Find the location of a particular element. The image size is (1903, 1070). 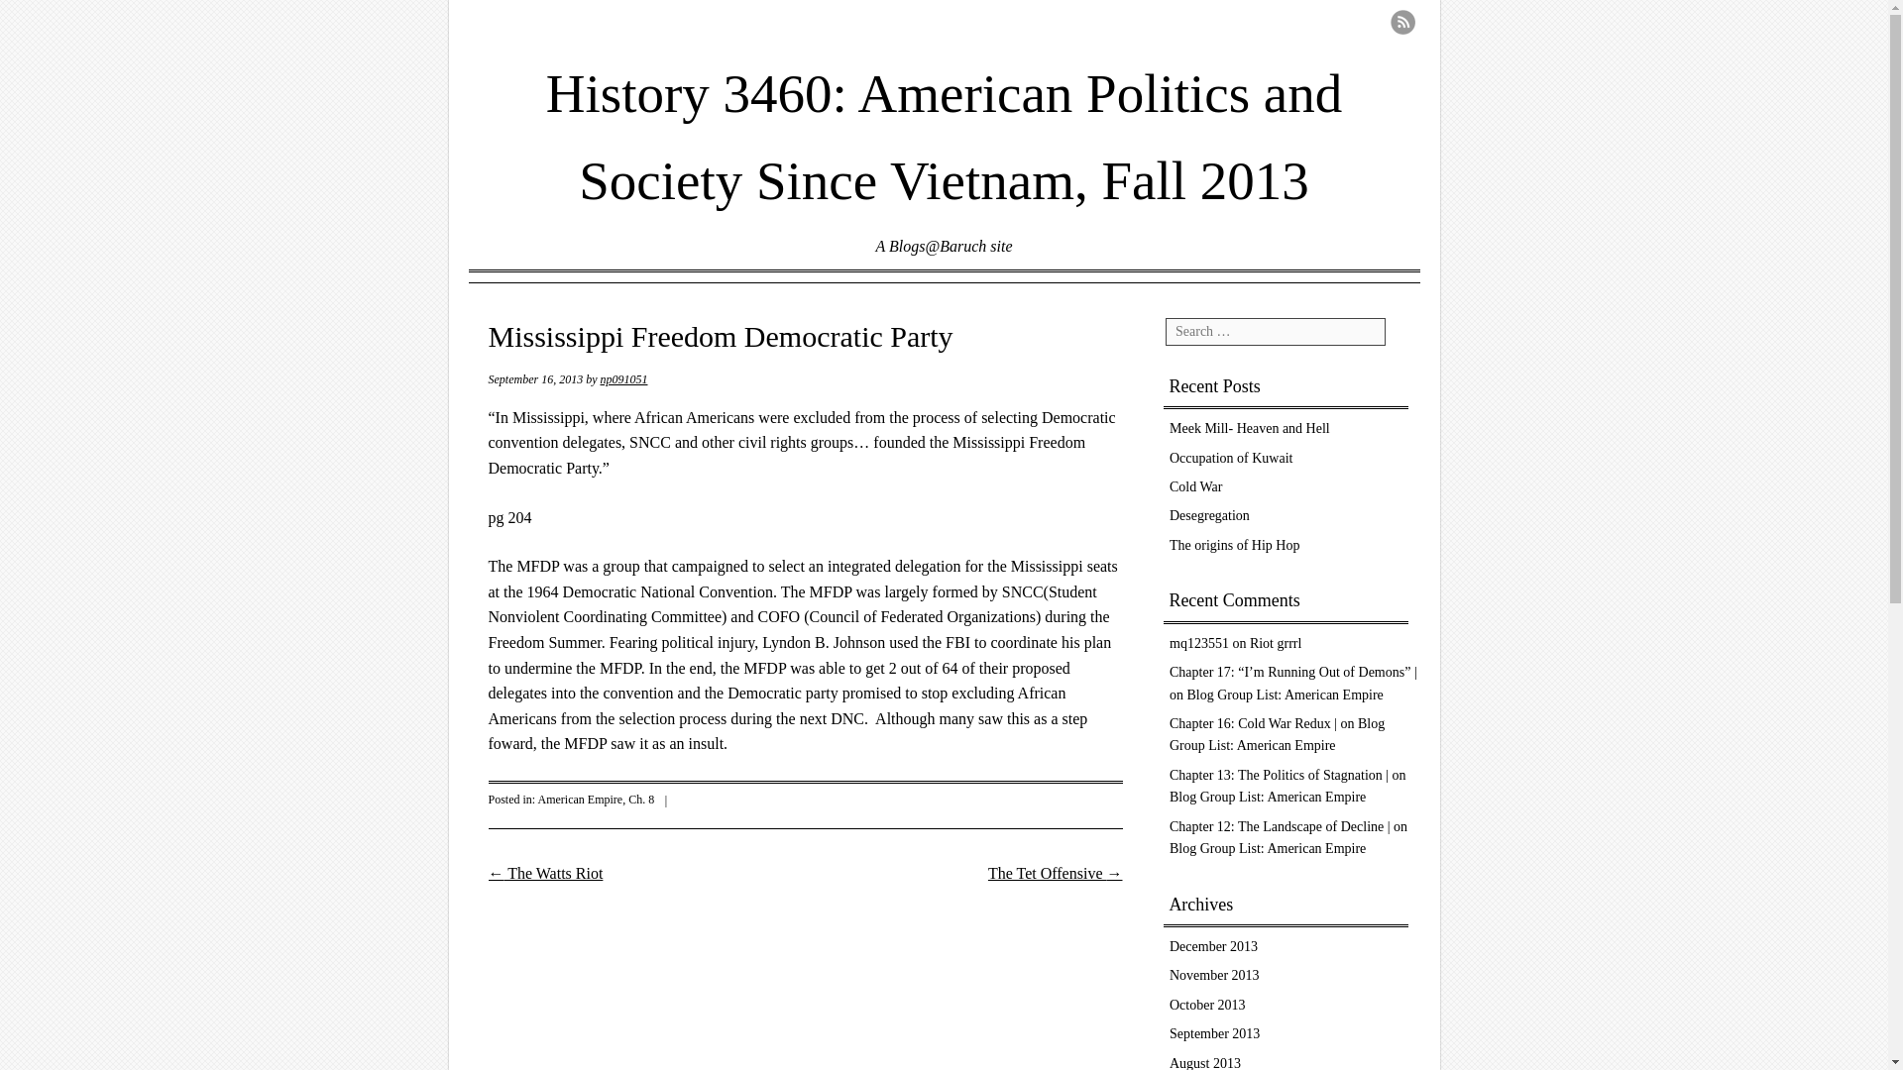

August 2013 is located at coordinates (1205, 1062).